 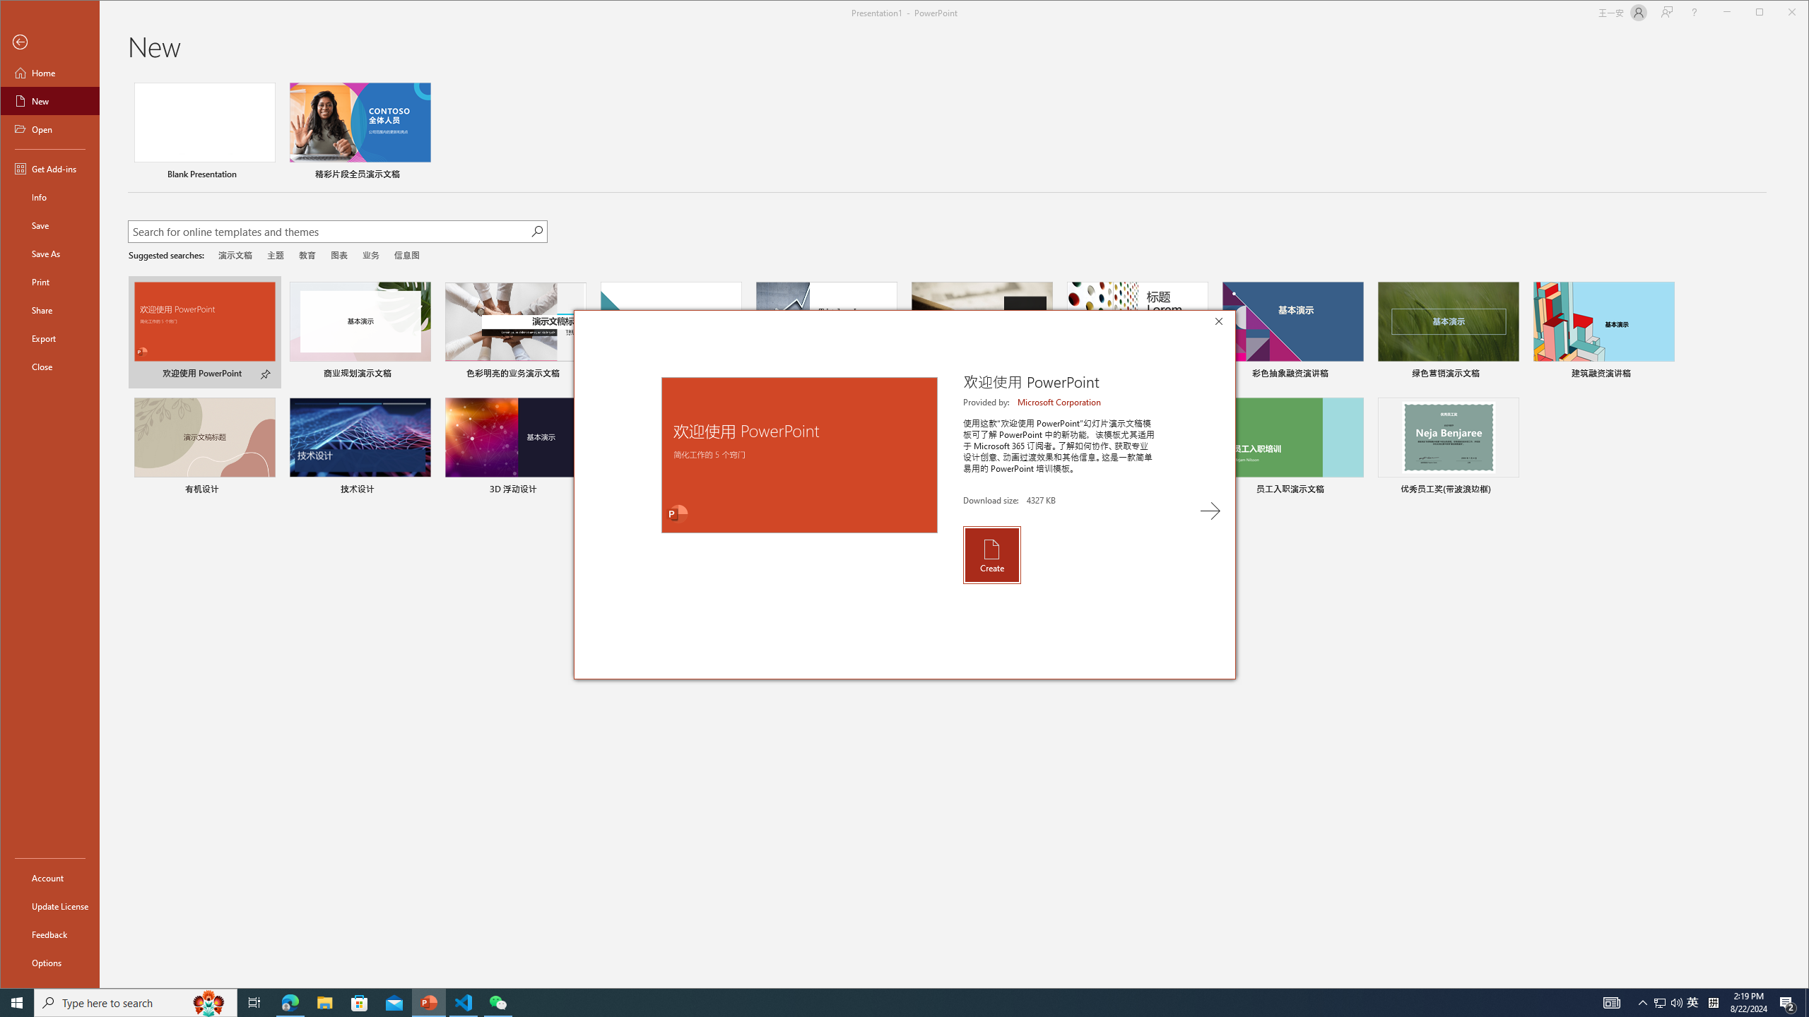 What do you see at coordinates (49, 281) in the screenshot?
I see `Print` at bounding box center [49, 281].